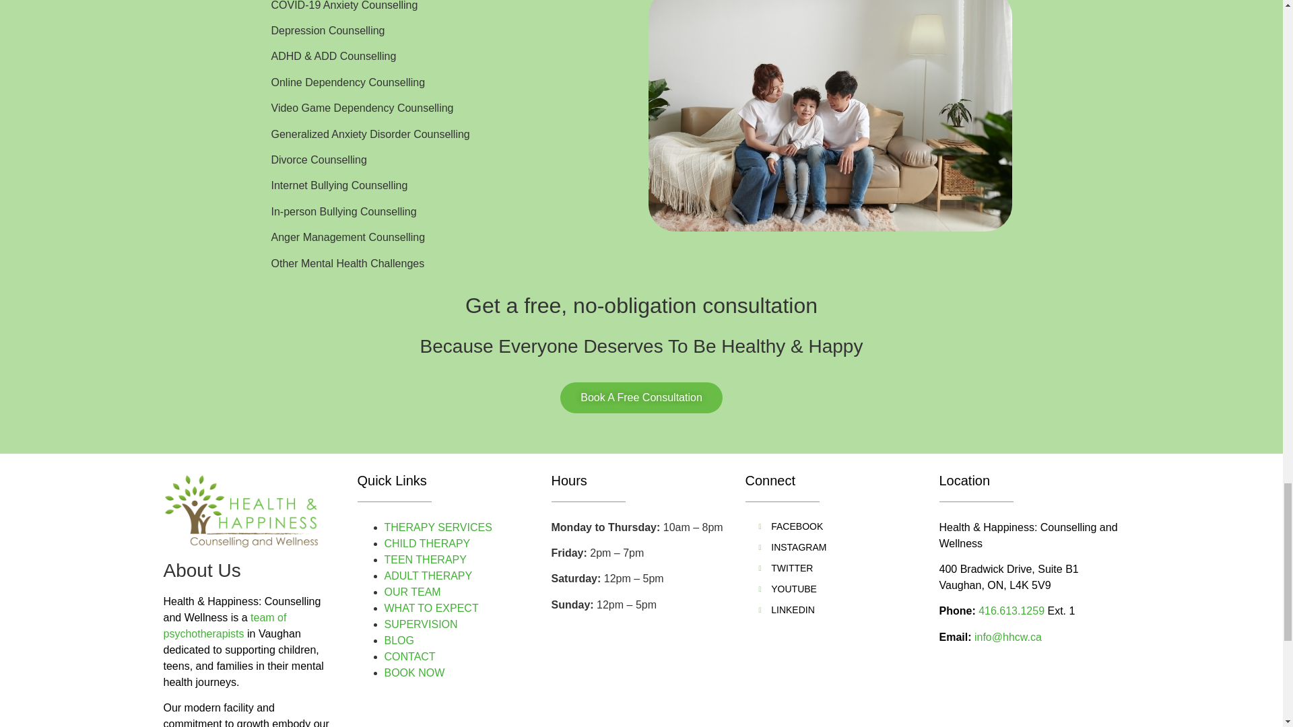 The height and width of the screenshot is (727, 1293). I want to click on team of psychotherapists, so click(224, 626).